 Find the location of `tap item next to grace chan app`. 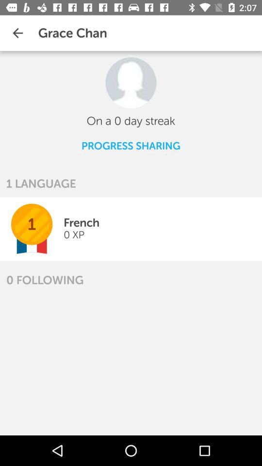

tap item next to grace chan app is located at coordinates (17, 33).